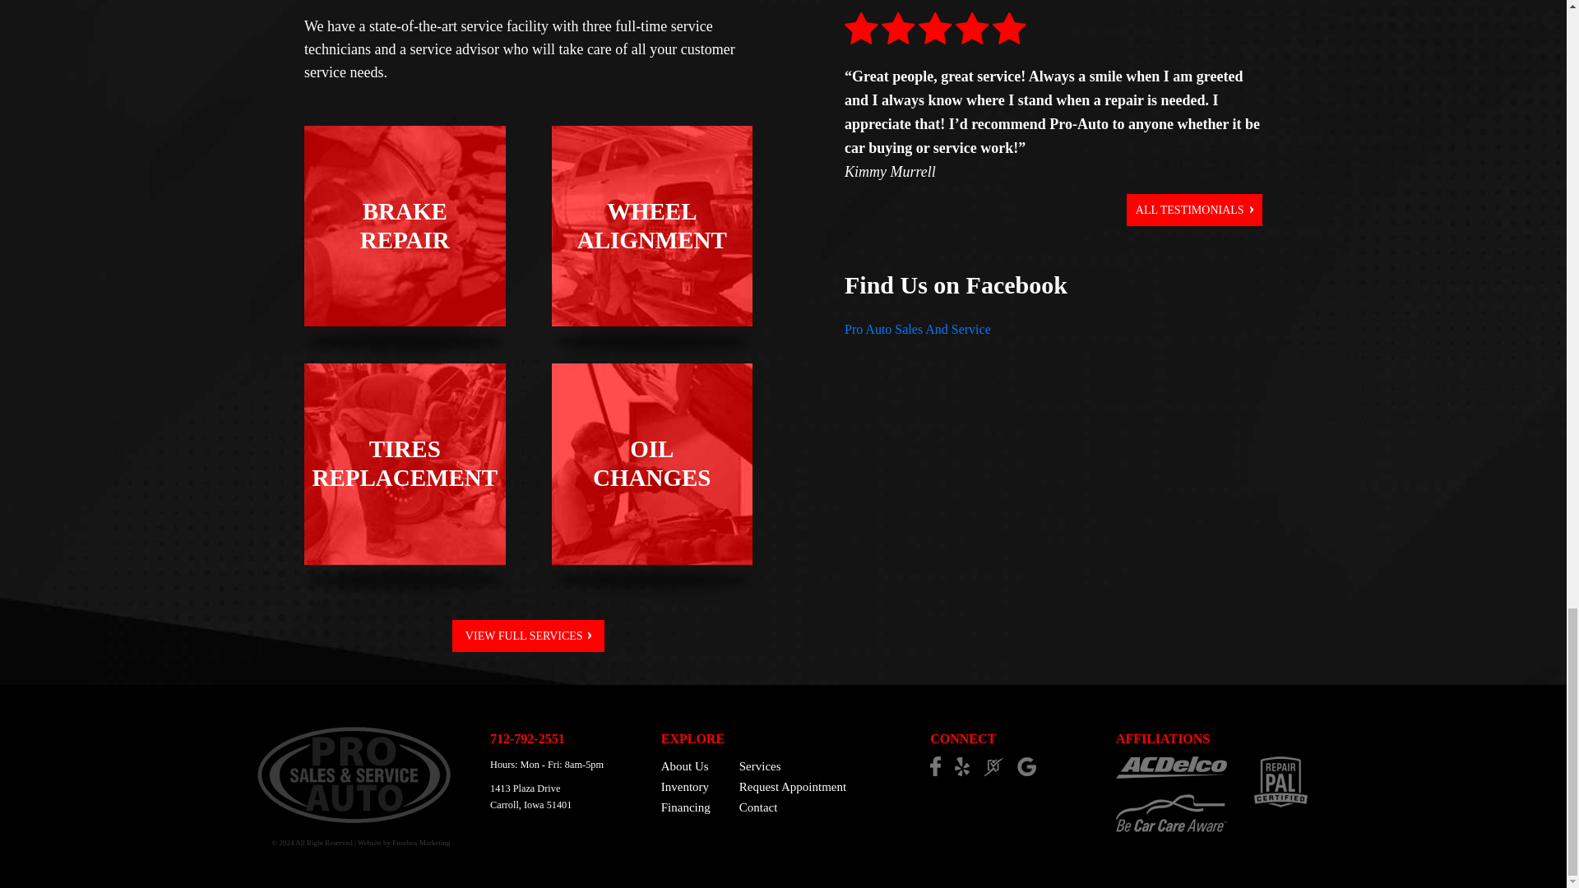 The image size is (1579, 888). What do you see at coordinates (686, 807) in the screenshot?
I see `Services` at bounding box center [686, 807].